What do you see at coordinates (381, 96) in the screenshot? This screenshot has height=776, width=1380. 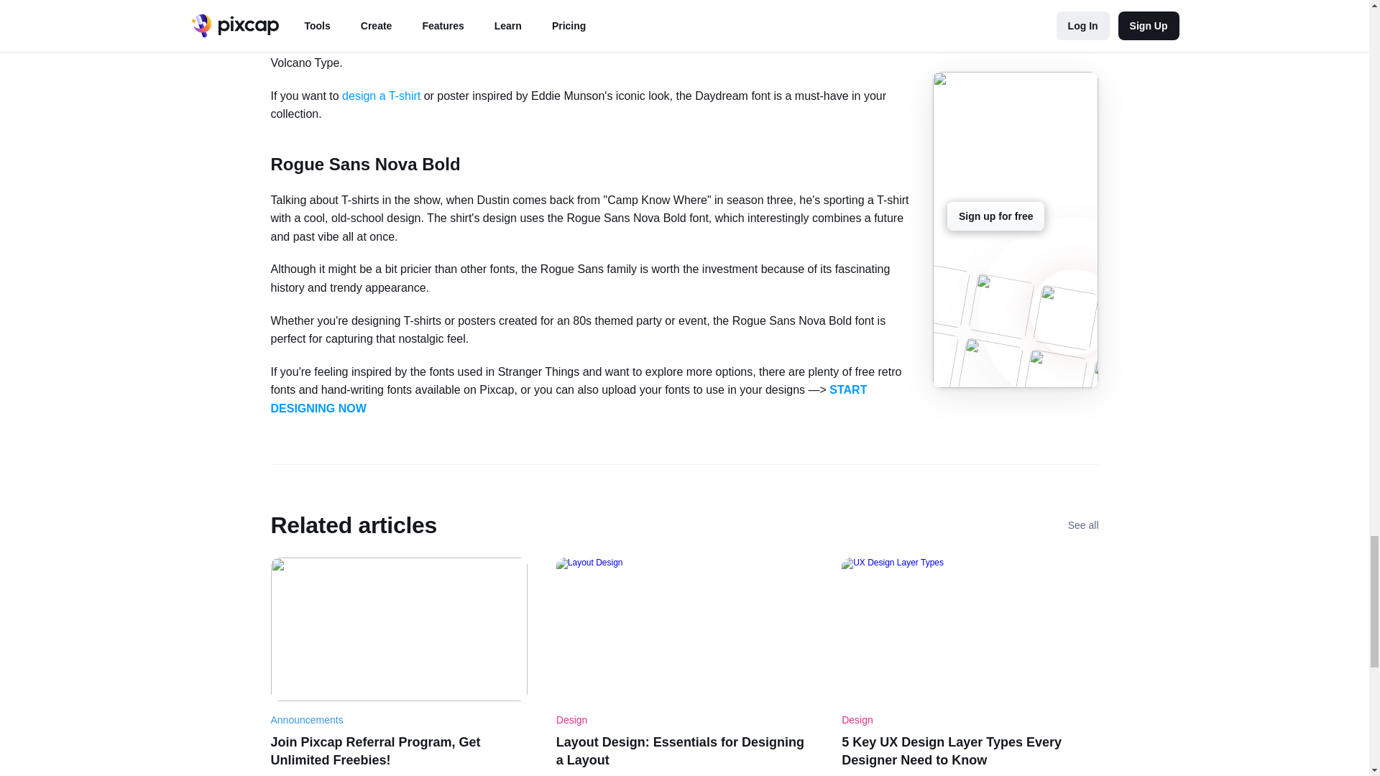 I see `design a T-shirt` at bounding box center [381, 96].